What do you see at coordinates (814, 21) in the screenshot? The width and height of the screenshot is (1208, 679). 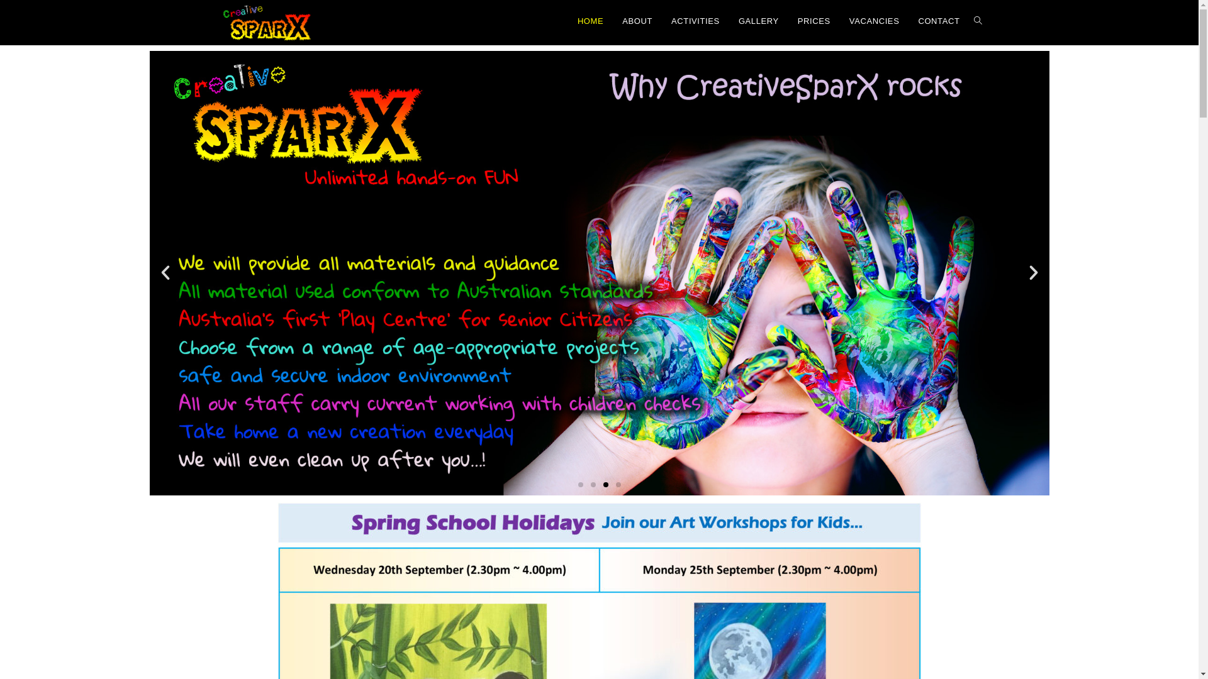 I see `PRICES` at bounding box center [814, 21].